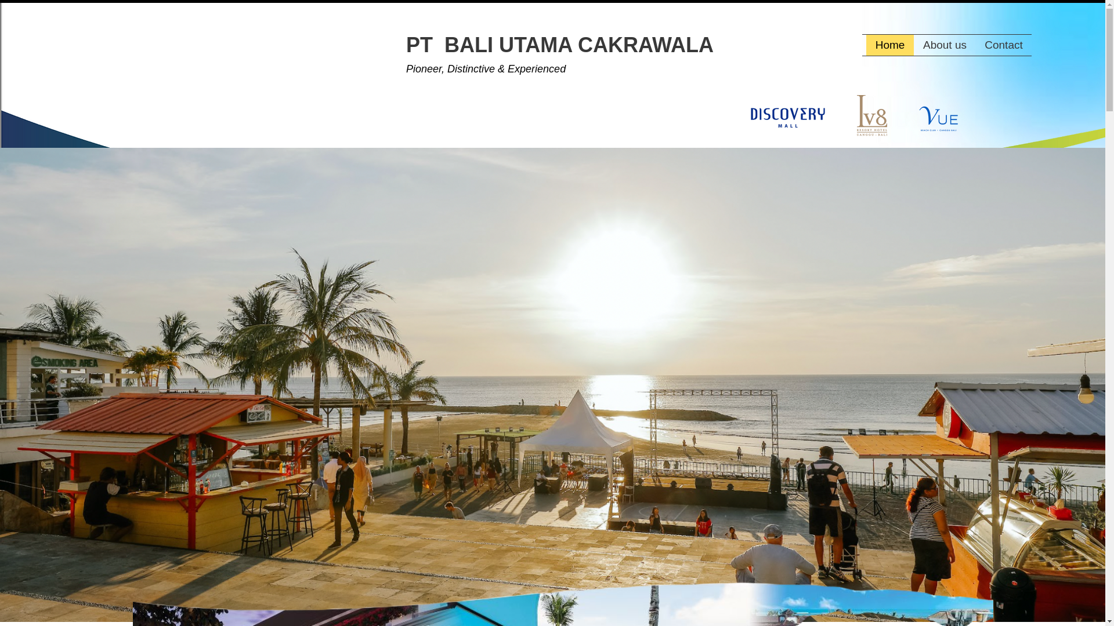 The height and width of the screenshot is (626, 1114). What do you see at coordinates (1003, 45) in the screenshot?
I see `Contact` at bounding box center [1003, 45].